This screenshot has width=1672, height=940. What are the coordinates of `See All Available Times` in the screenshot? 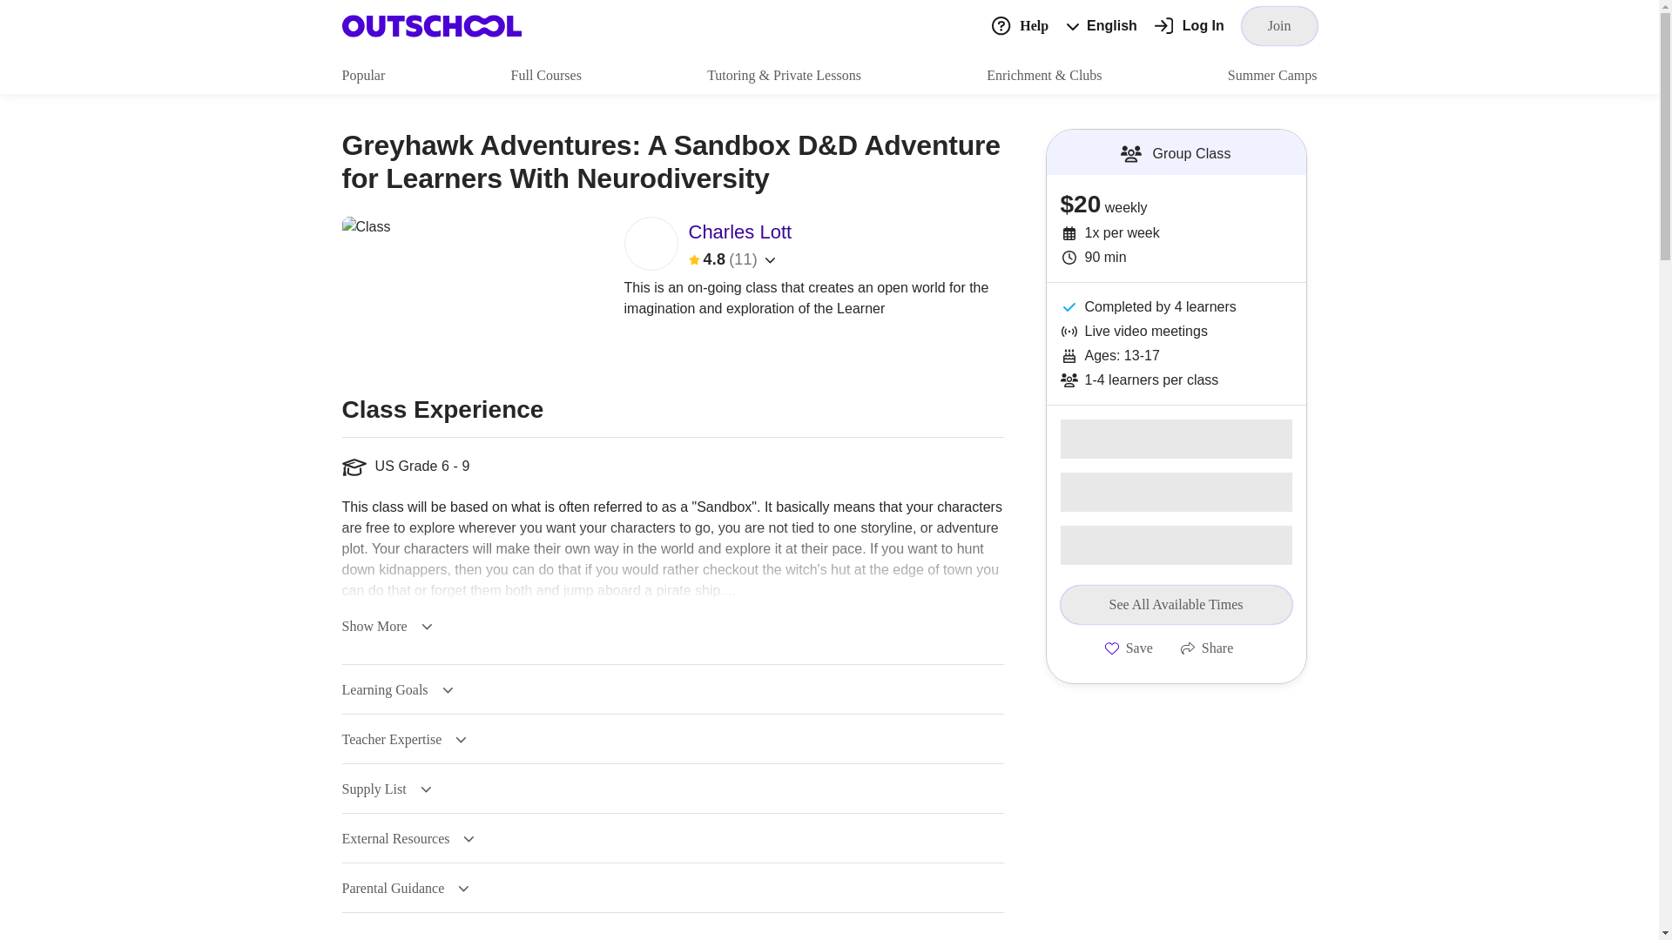 It's located at (1176, 604).